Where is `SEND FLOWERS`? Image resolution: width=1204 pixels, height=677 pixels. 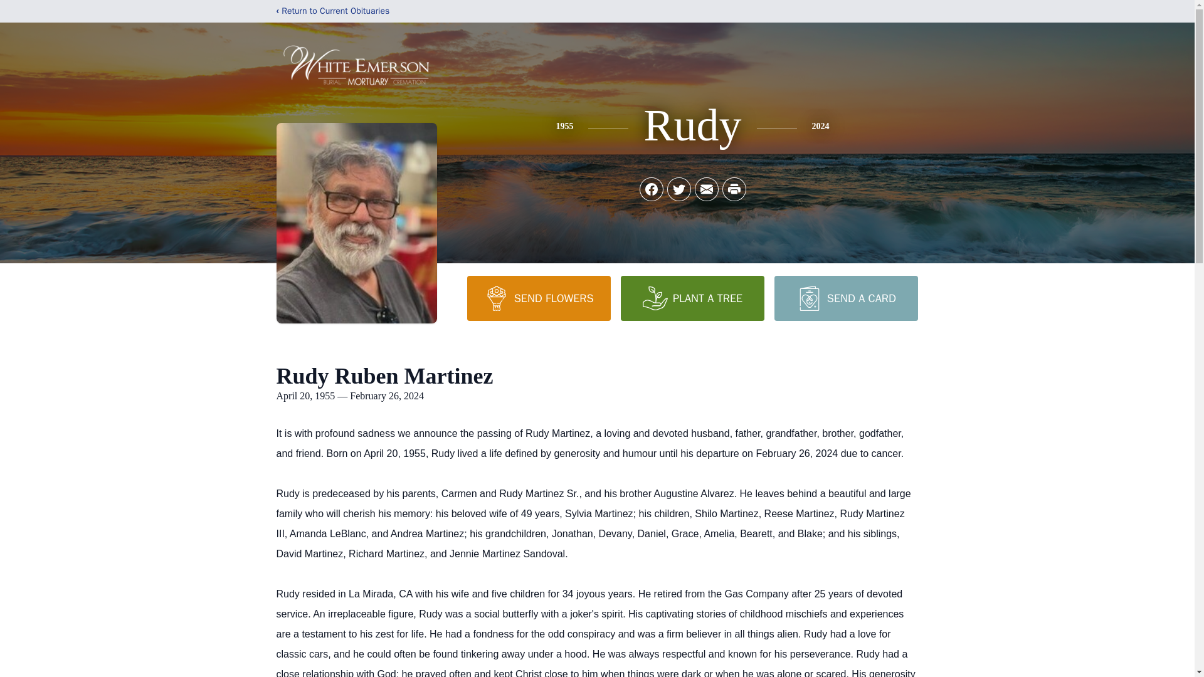 SEND FLOWERS is located at coordinates (538, 298).